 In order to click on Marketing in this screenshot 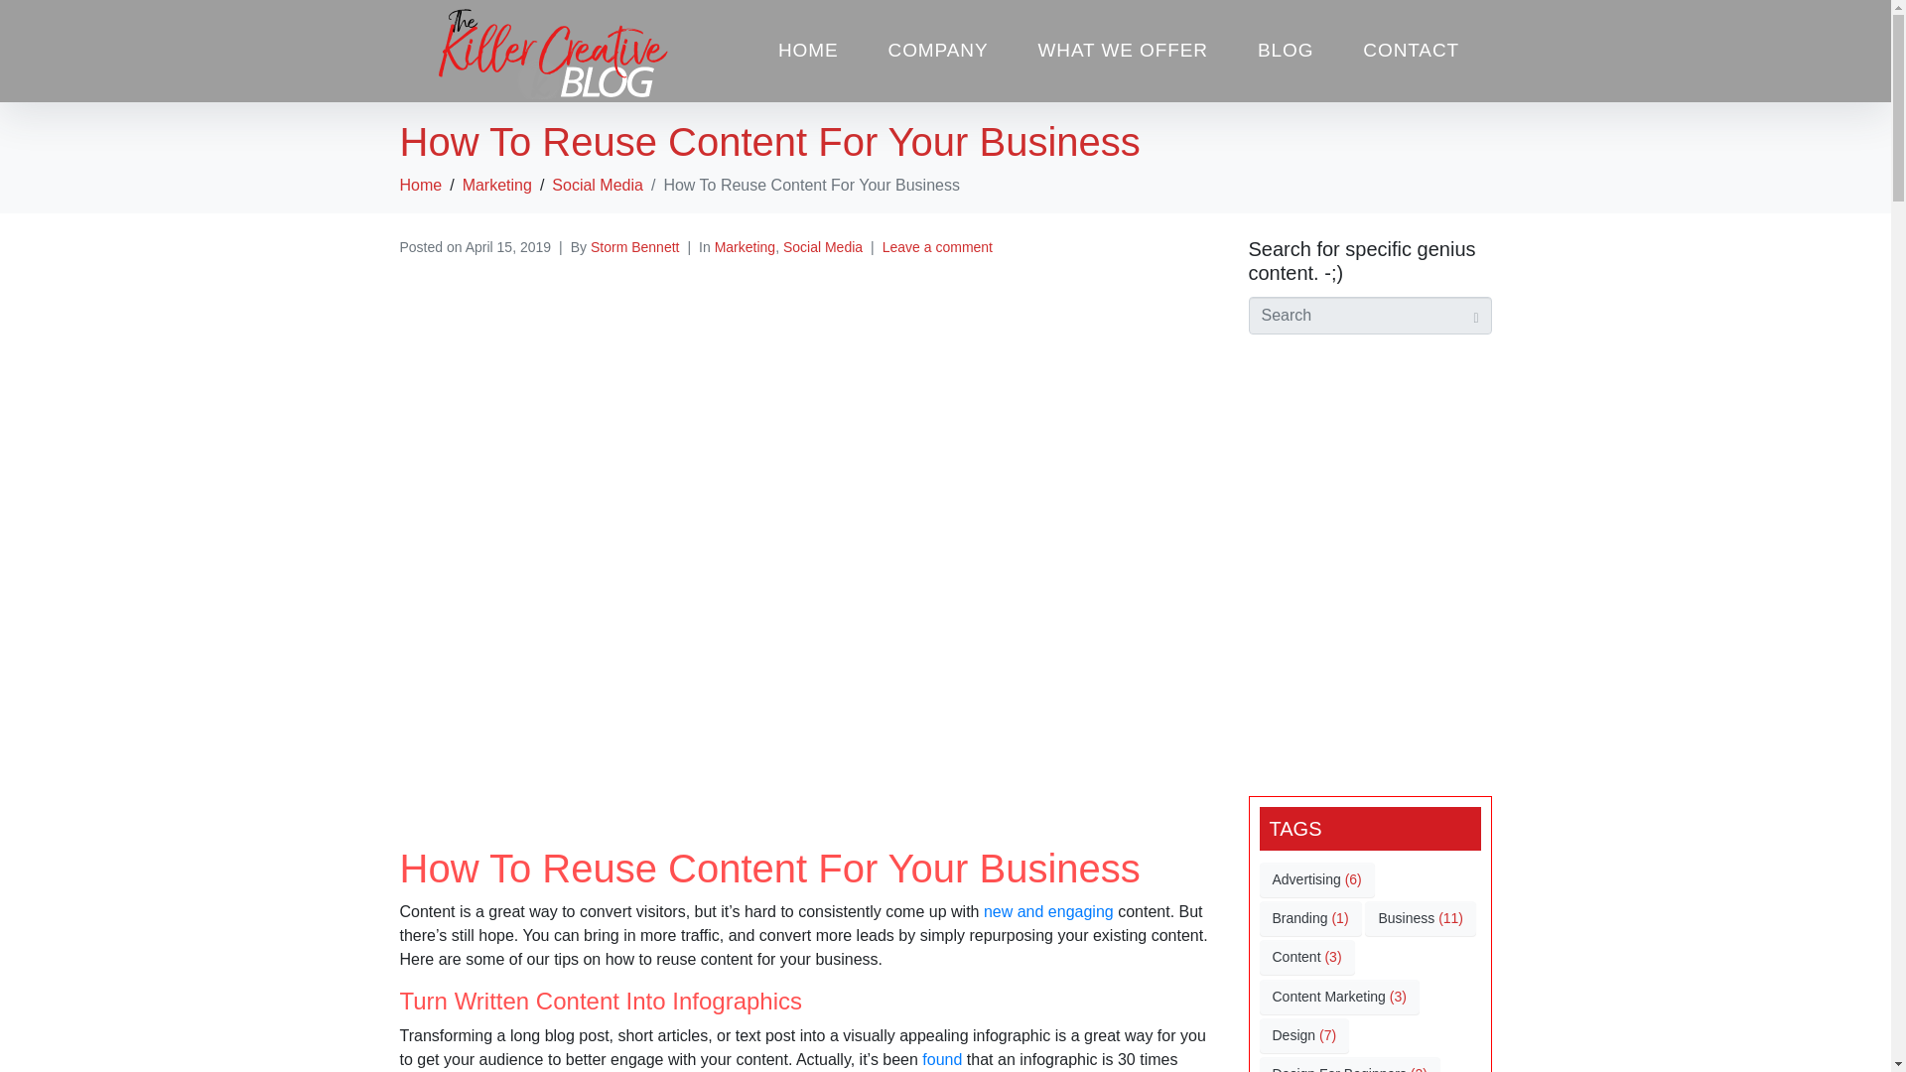, I will do `click(496, 185)`.